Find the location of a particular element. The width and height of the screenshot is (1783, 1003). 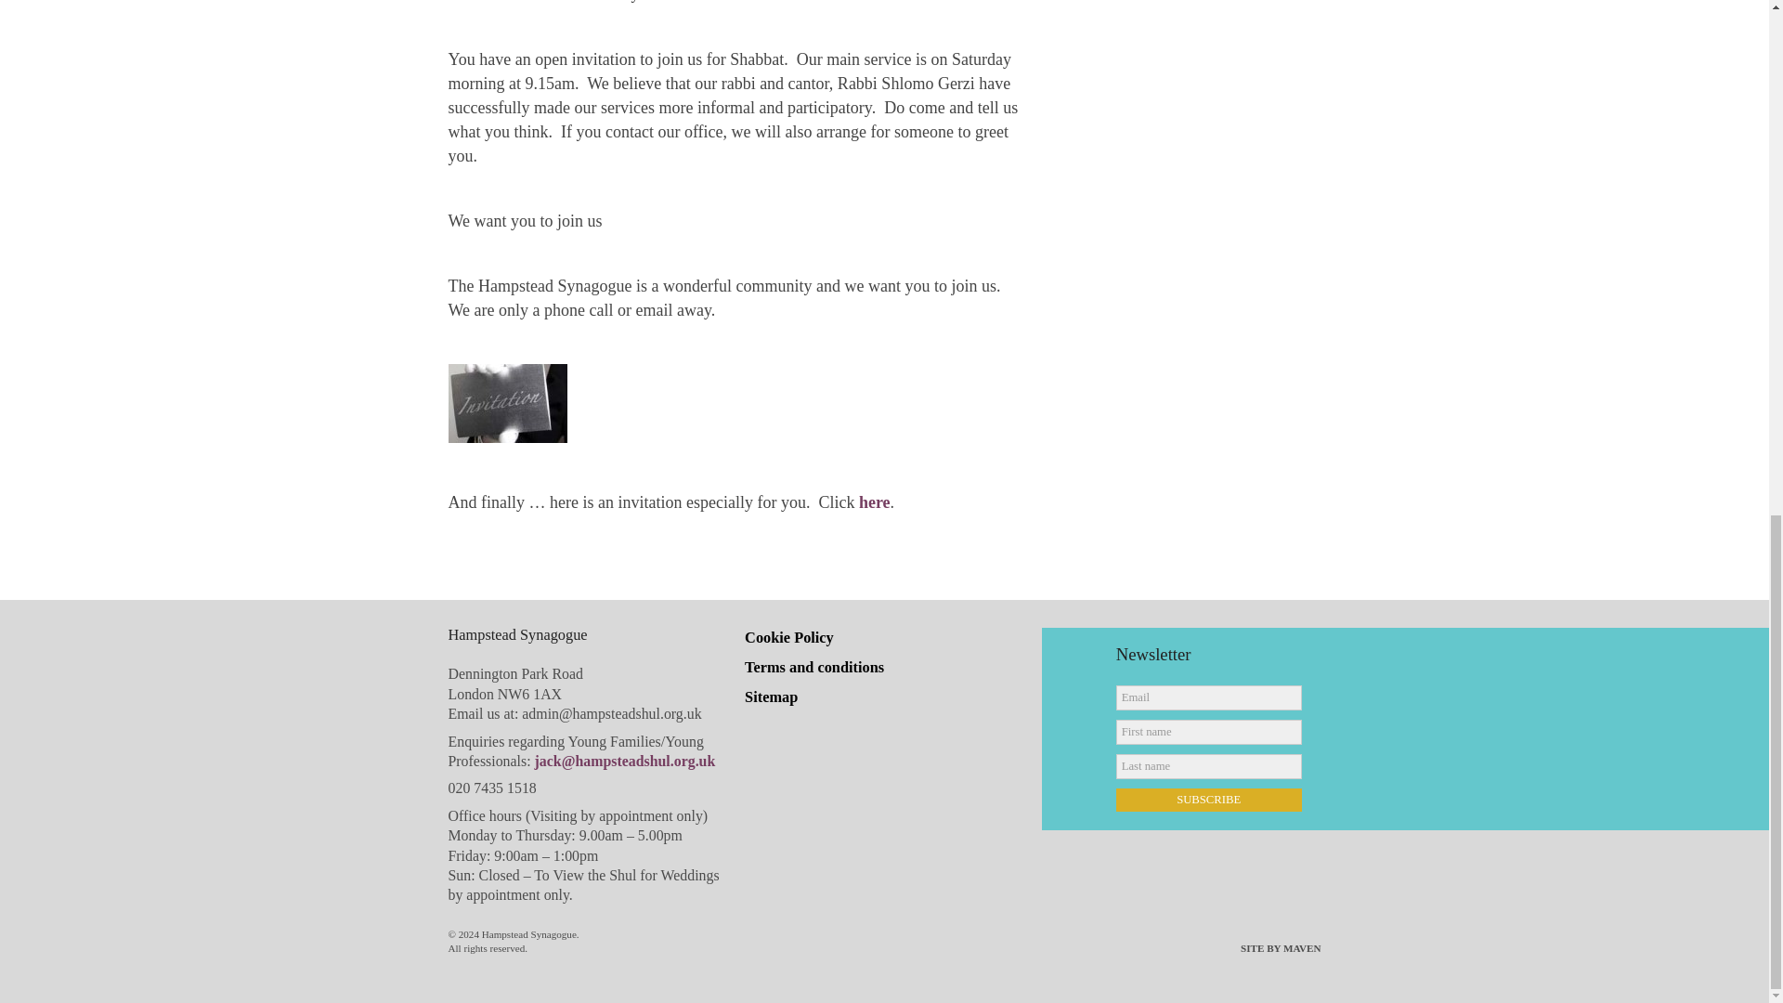

Terms and conditions is located at coordinates (814, 667).